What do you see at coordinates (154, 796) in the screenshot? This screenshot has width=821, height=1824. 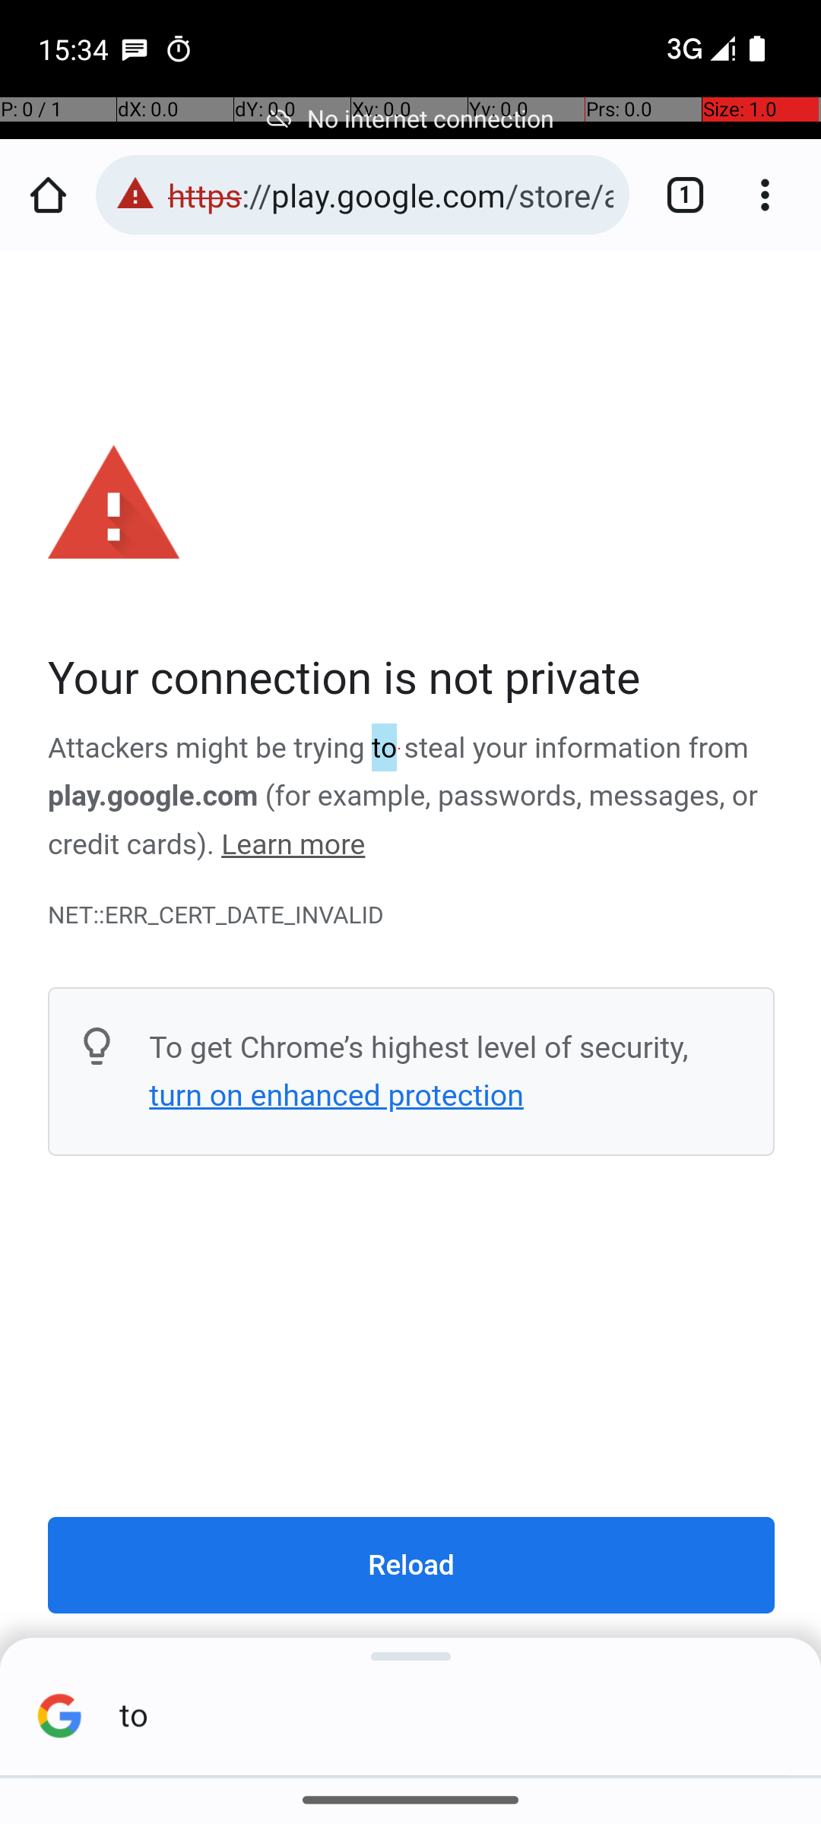 I see `play.google.com` at bounding box center [154, 796].